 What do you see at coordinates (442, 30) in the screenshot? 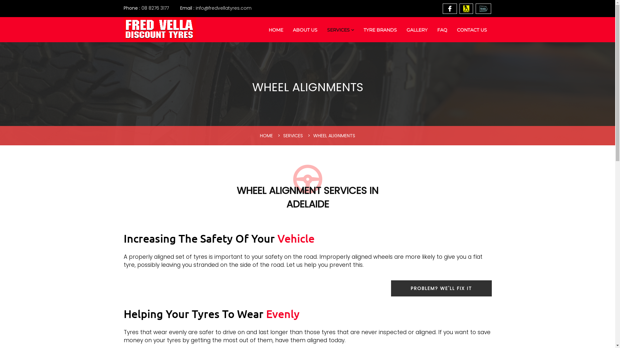
I see `FAQ` at bounding box center [442, 30].